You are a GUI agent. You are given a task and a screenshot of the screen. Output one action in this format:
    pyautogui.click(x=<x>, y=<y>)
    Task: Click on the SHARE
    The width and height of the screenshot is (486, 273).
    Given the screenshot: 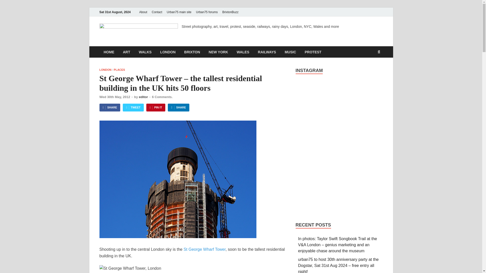 What is the action you would take?
    pyautogui.click(x=109, y=107)
    